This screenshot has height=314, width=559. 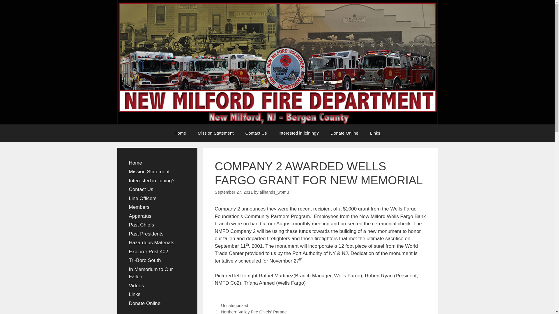 What do you see at coordinates (140, 216) in the screenshot?
I see `Apparatus` at bounding box center [140, 216].